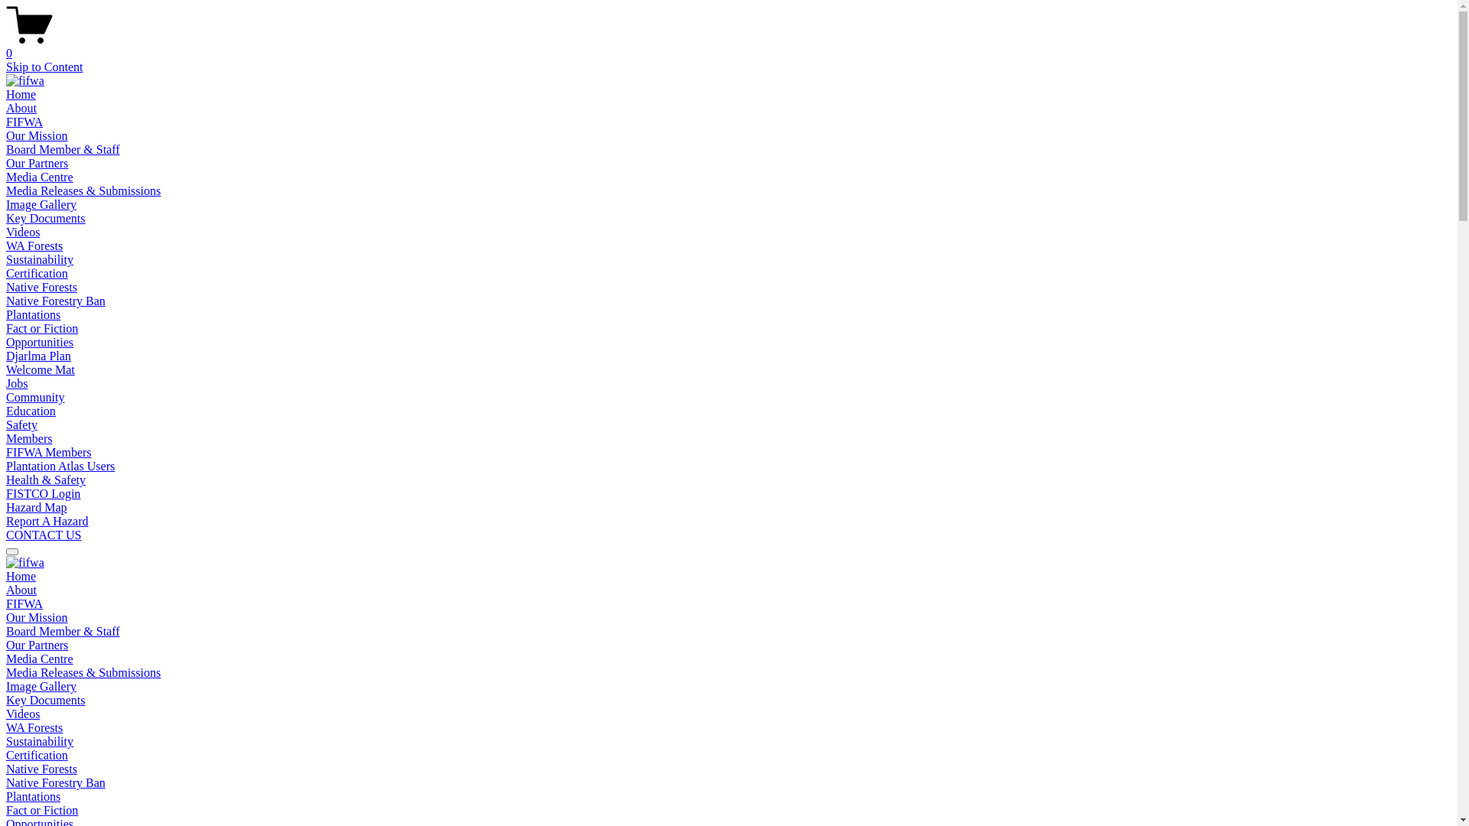 Image resolution: width=1469 pixels, height=826 pixels. What do you see at coordinates (37, 508) in the screenshot?
I see `Hazard Map` at bounding box center [37, 508].